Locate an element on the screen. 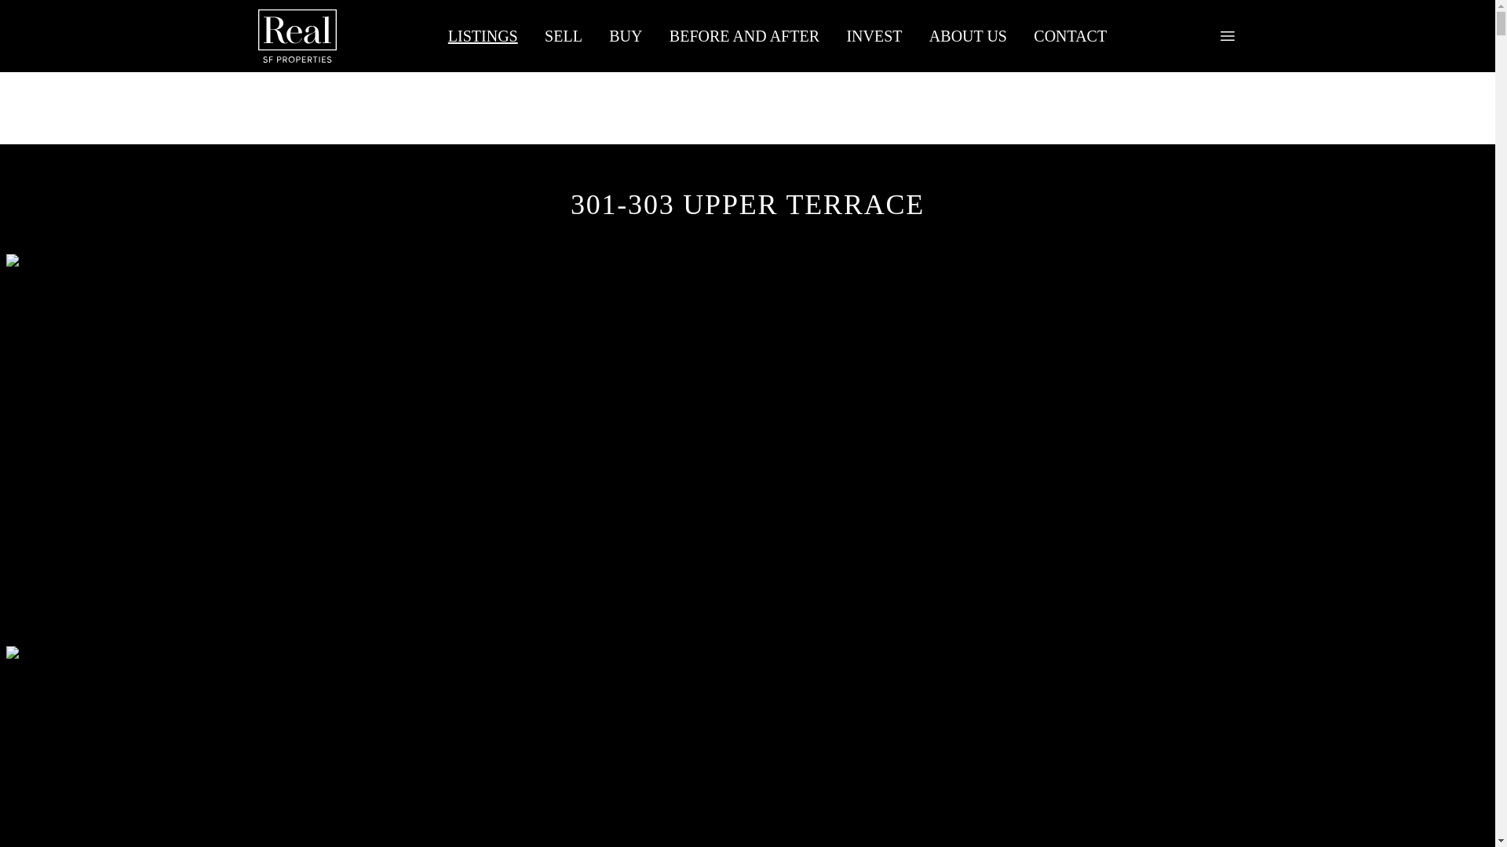 The width and height of the screenshot is (1507, 847). SELL is located at coordinates (564, 36).